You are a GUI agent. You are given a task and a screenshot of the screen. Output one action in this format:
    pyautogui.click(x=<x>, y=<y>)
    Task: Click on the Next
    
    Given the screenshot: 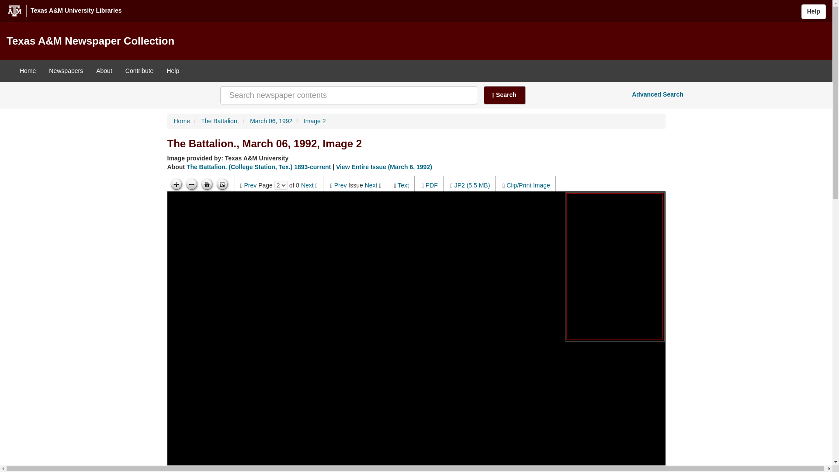 What is the action you would take?
    pyautogui.click(x=308, y=185)
    